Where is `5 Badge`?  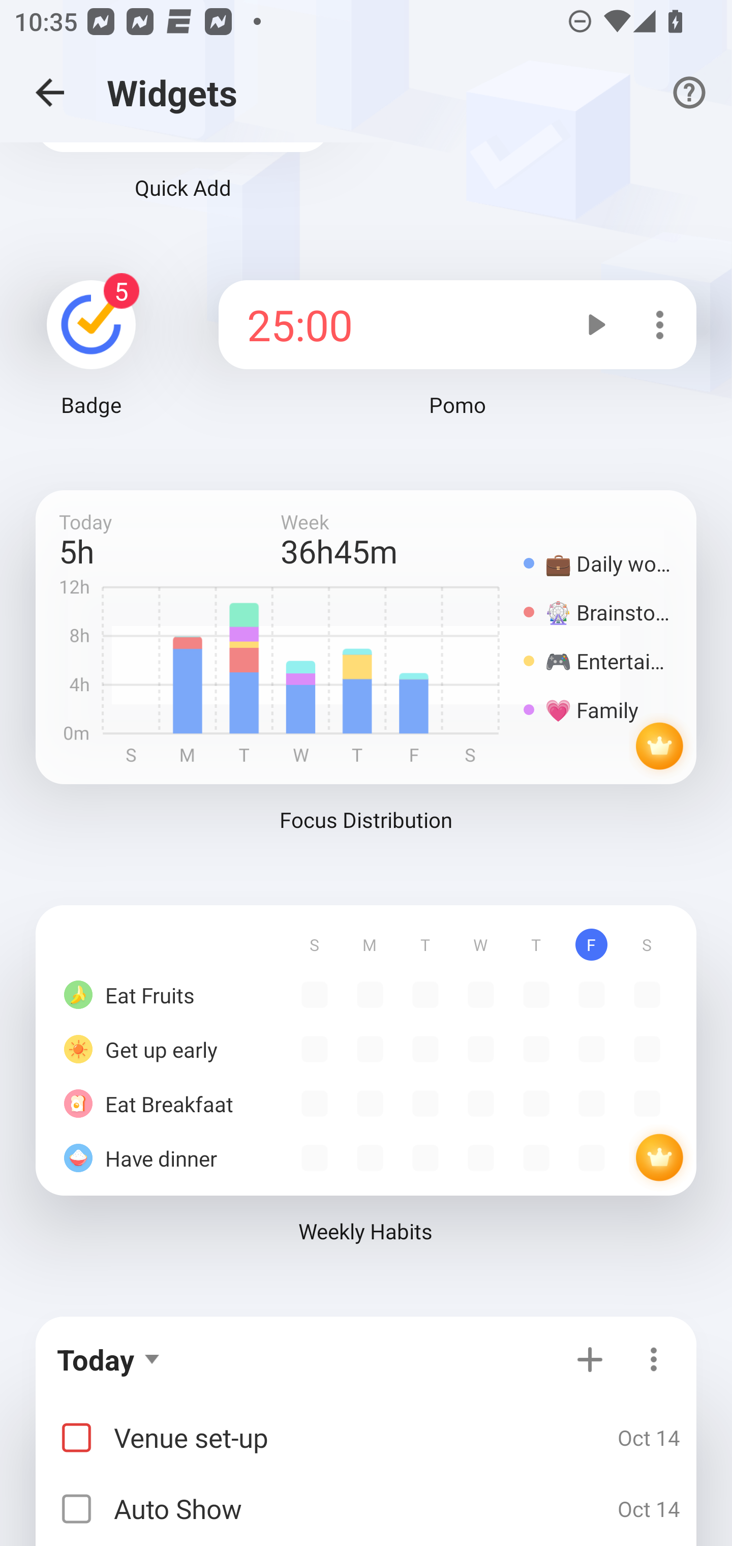
5 Badge is located at coordinates (91, 364).